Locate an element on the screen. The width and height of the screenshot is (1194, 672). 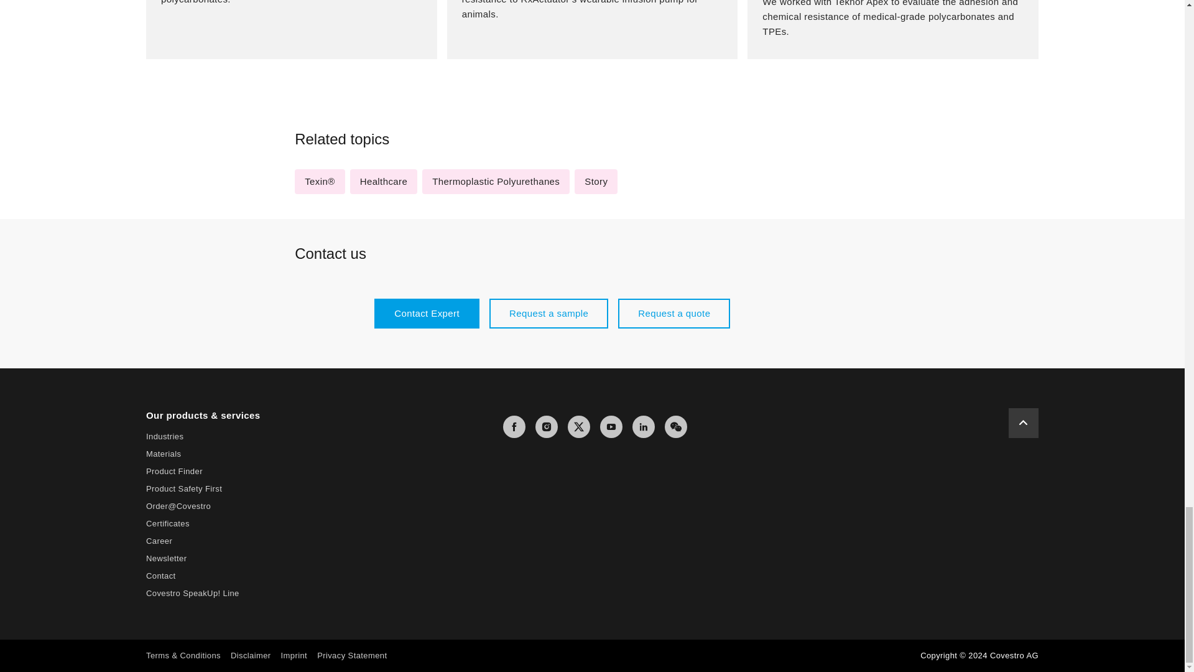
Career is located at coordinates (159, 540).